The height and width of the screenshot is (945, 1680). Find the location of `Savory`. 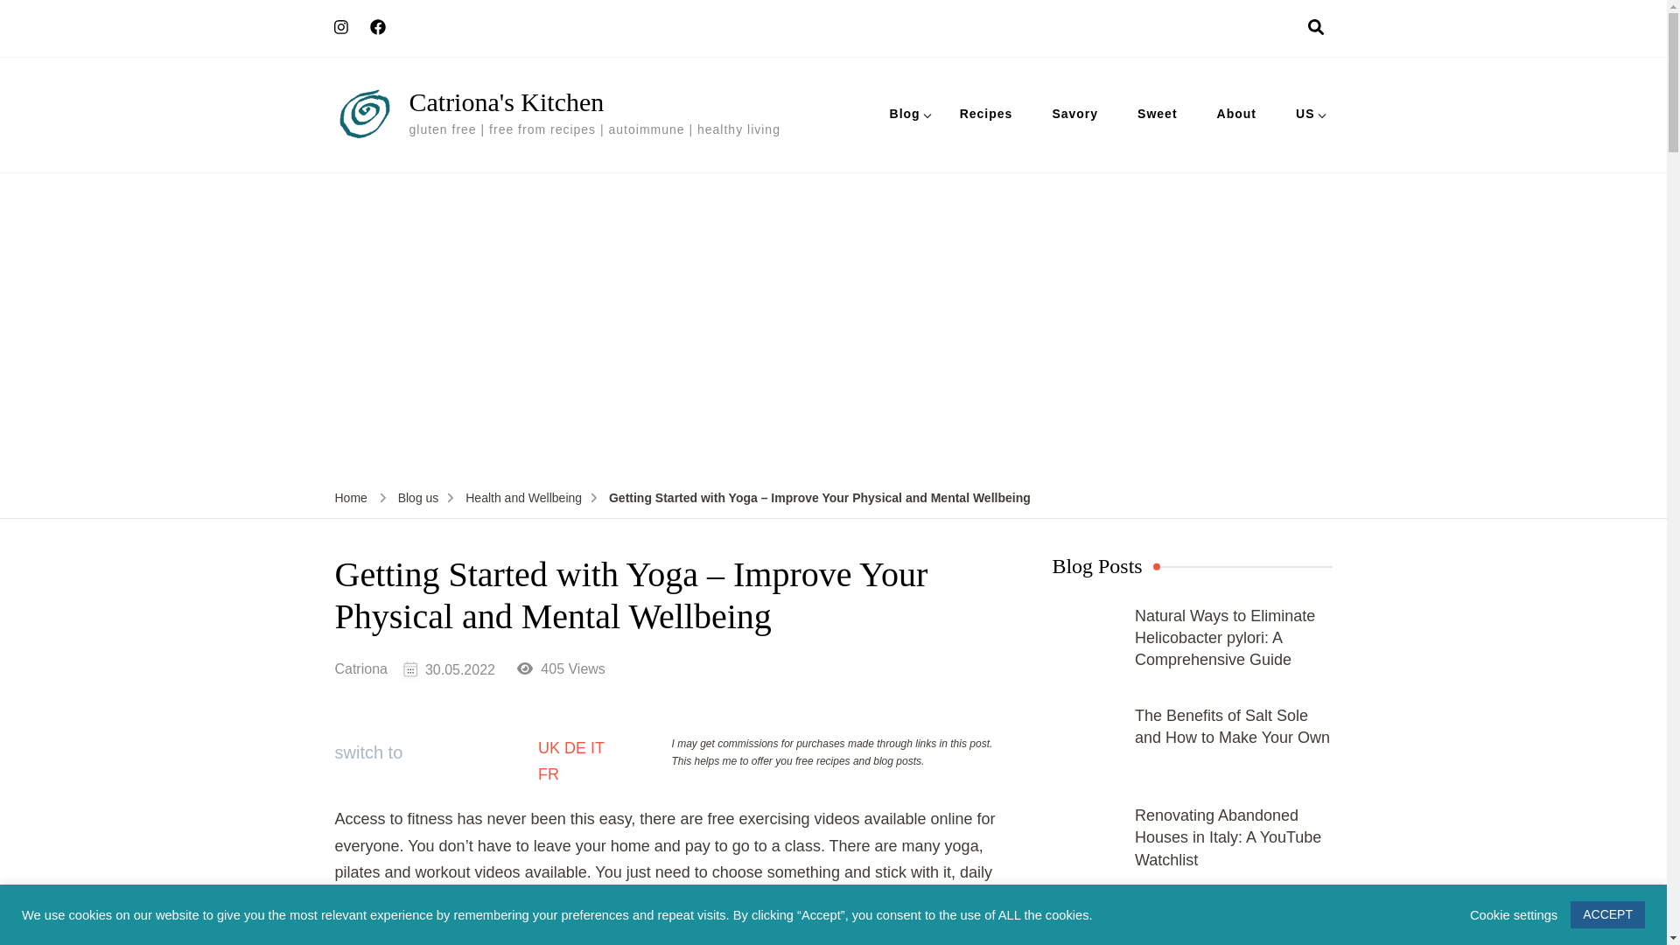

Savory is located at coordinates (1074, 114).